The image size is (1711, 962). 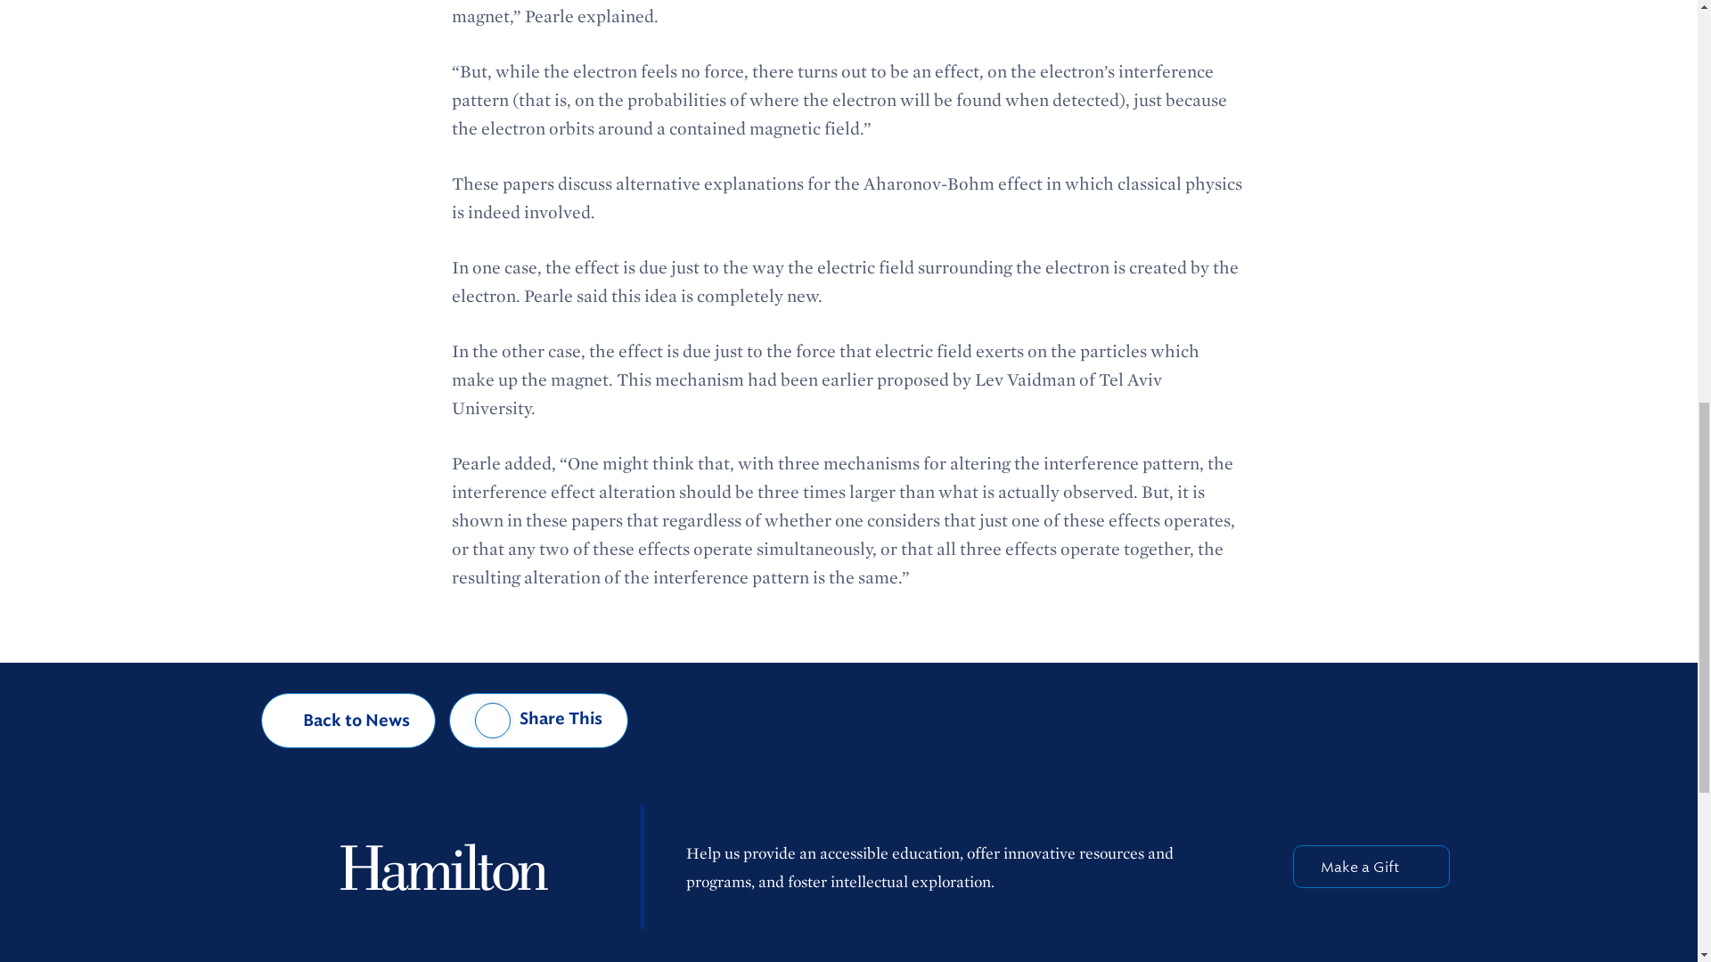 What do you see at coordinates (1371, 866) in the screenshot?
I see `Make a Gift` at bounding box center [1371, 866].